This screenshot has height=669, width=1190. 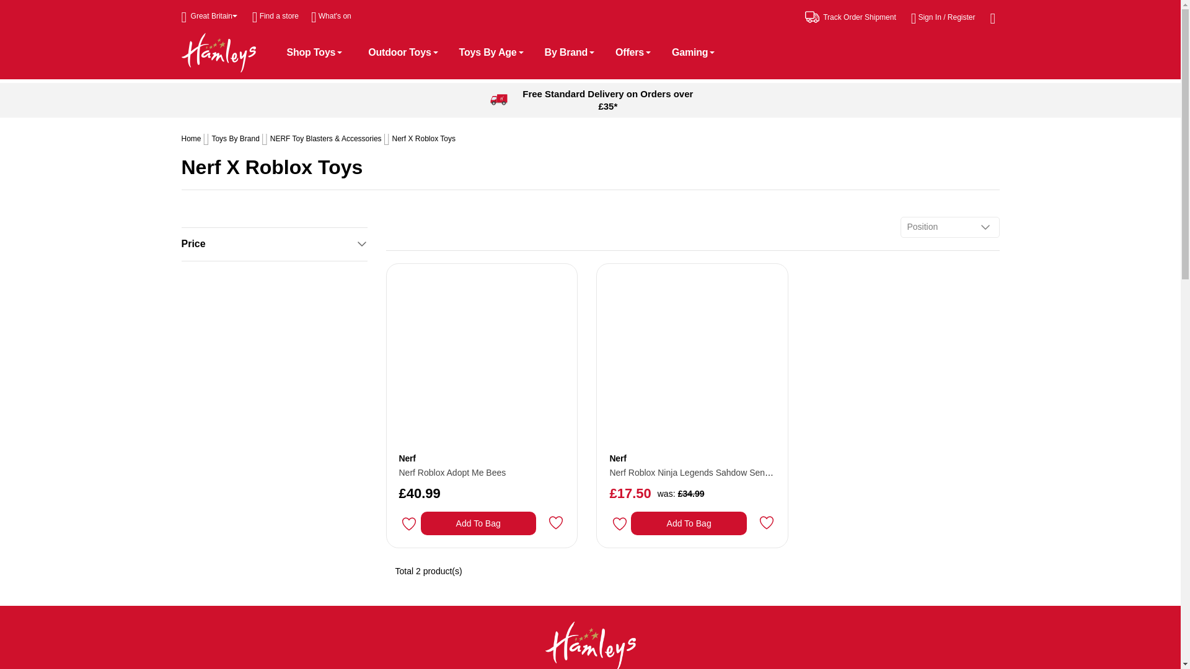 What do you see at coordinates (208, 16) in the screenshot?
I see `Great Britain` at bounding box center [208, 16].